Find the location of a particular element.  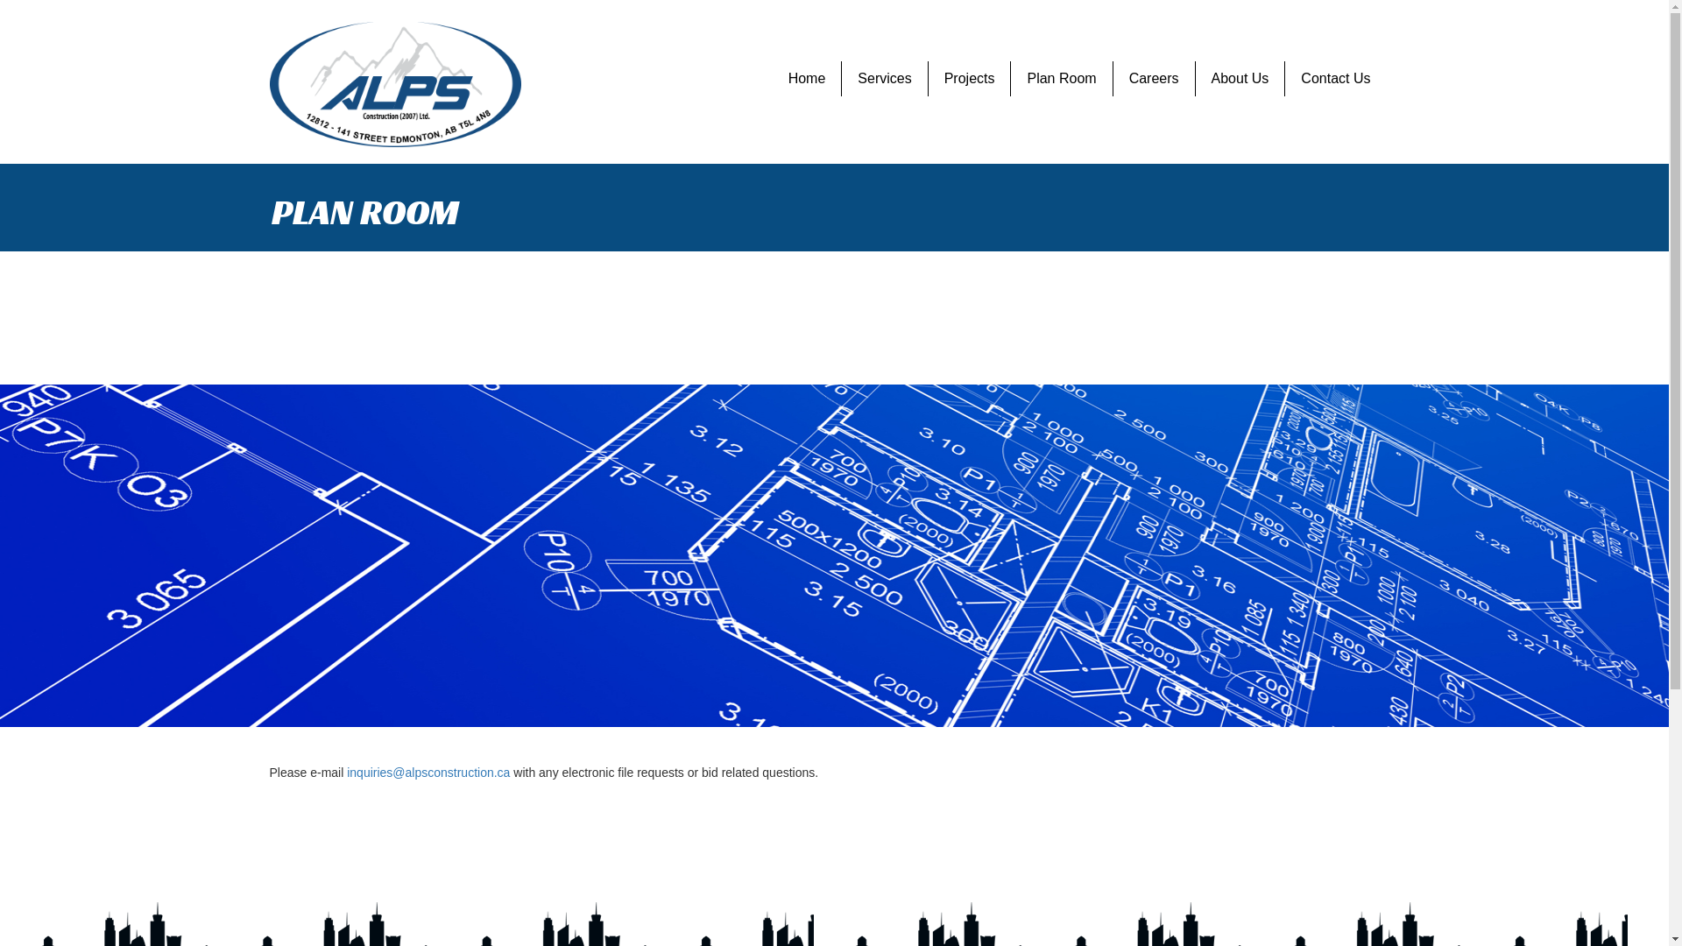

Projects is located at coordinates (970, 79).